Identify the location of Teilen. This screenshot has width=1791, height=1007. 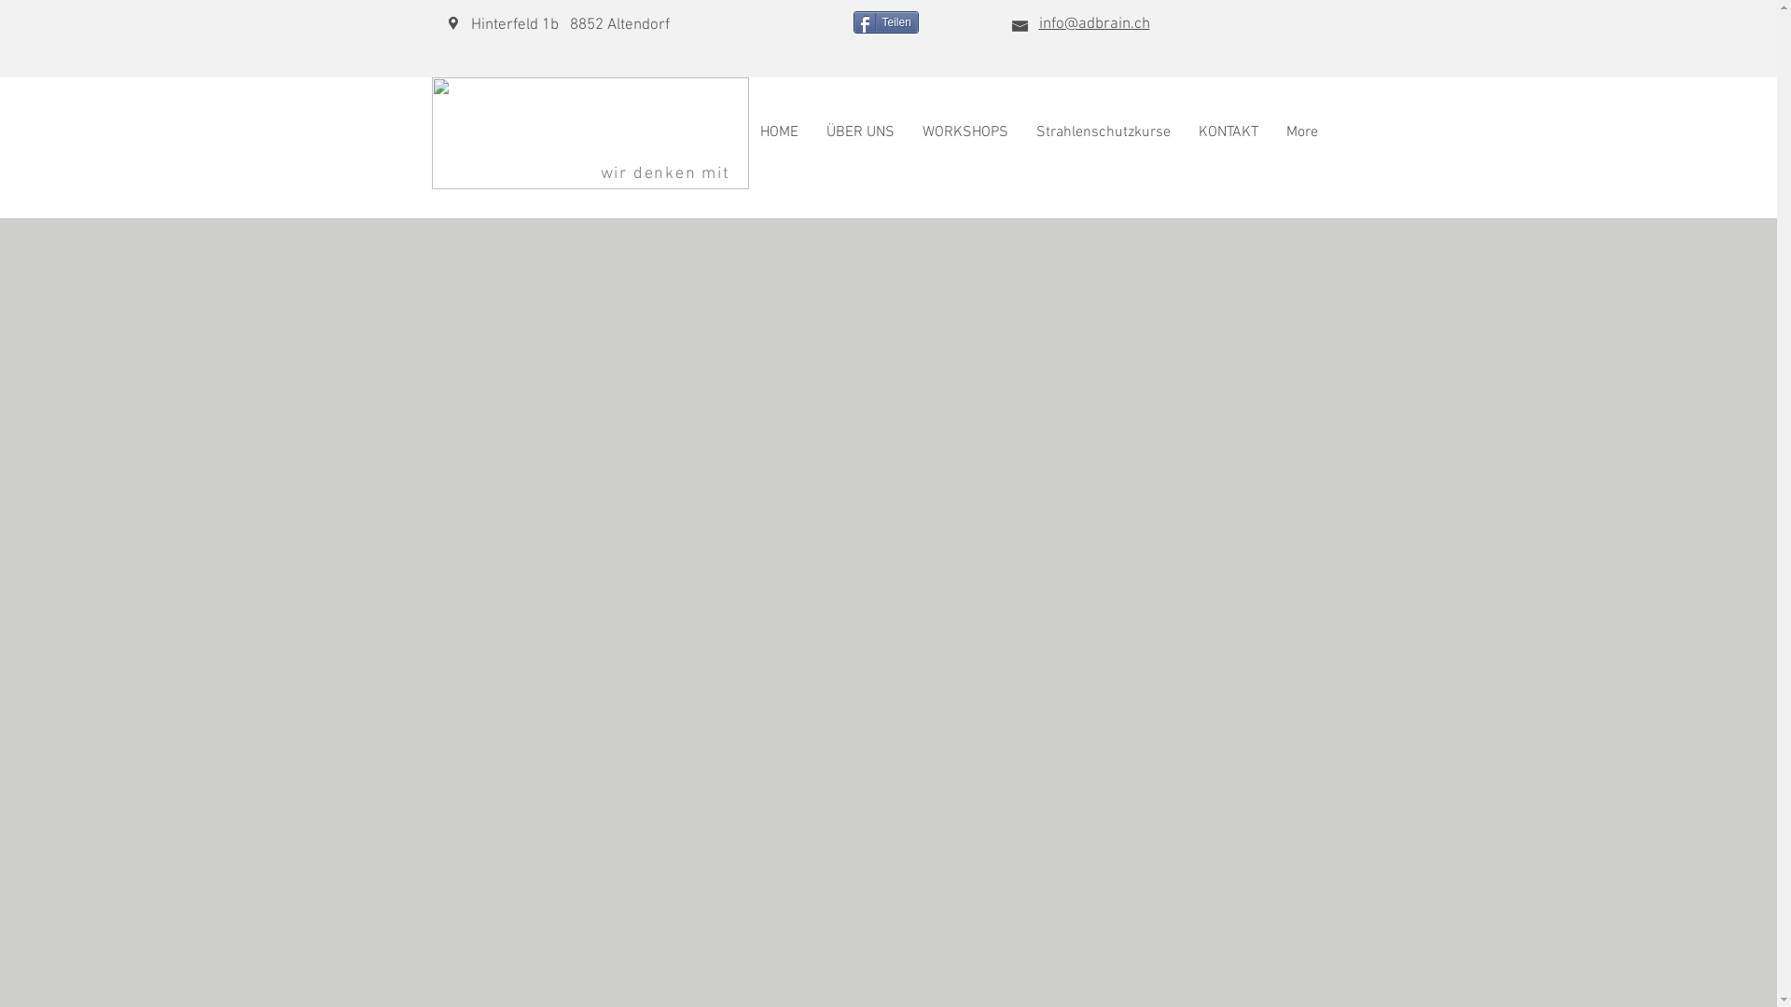
(884, 22).